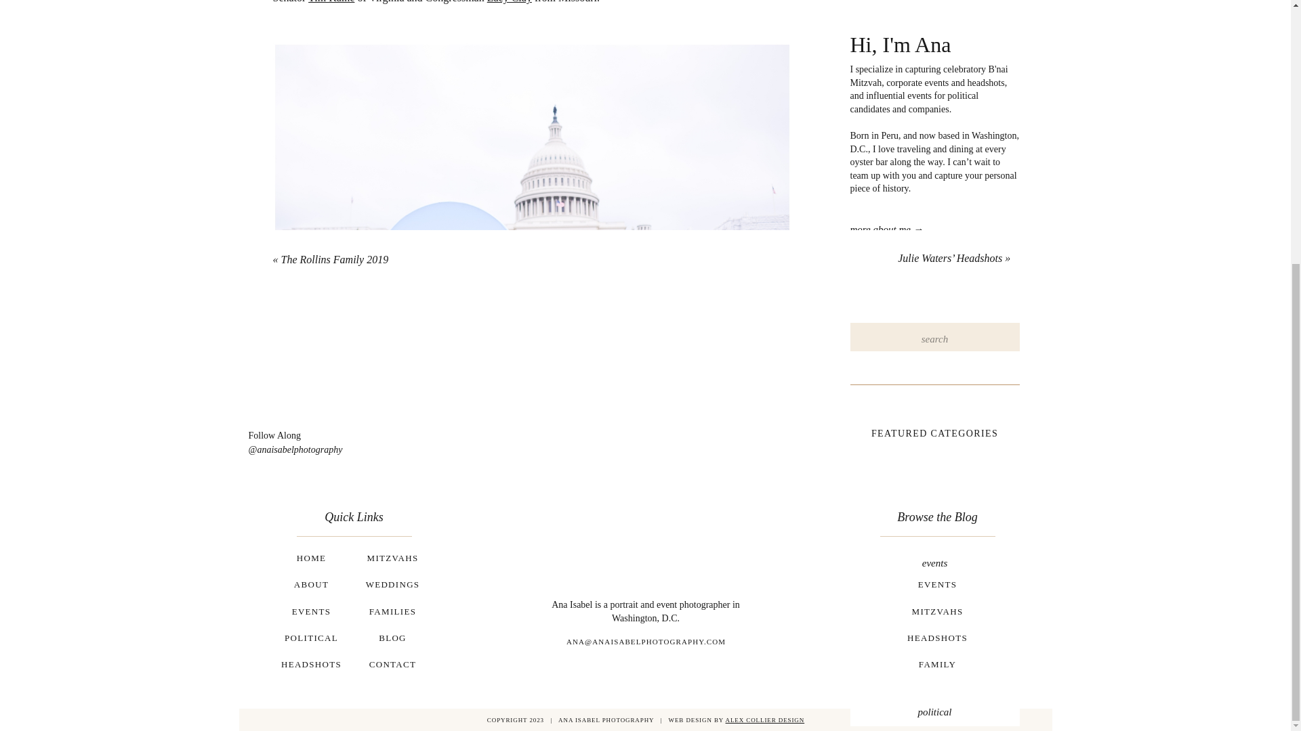 Image resolution: width=1301 pixels, height=731 pixels. What do you see at coordinates (310, 562) in the screenshot?
I see `HOME` at bounding box center [310, 562].